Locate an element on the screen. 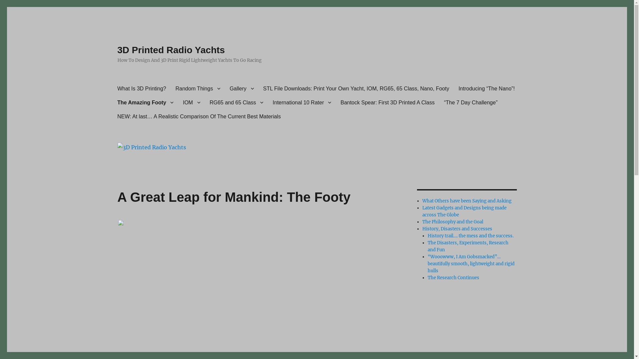 Image resolution: width=639 pixels, height=359 pixels. 3D Printed Radio Yachts is located at coordinates (171, 50).